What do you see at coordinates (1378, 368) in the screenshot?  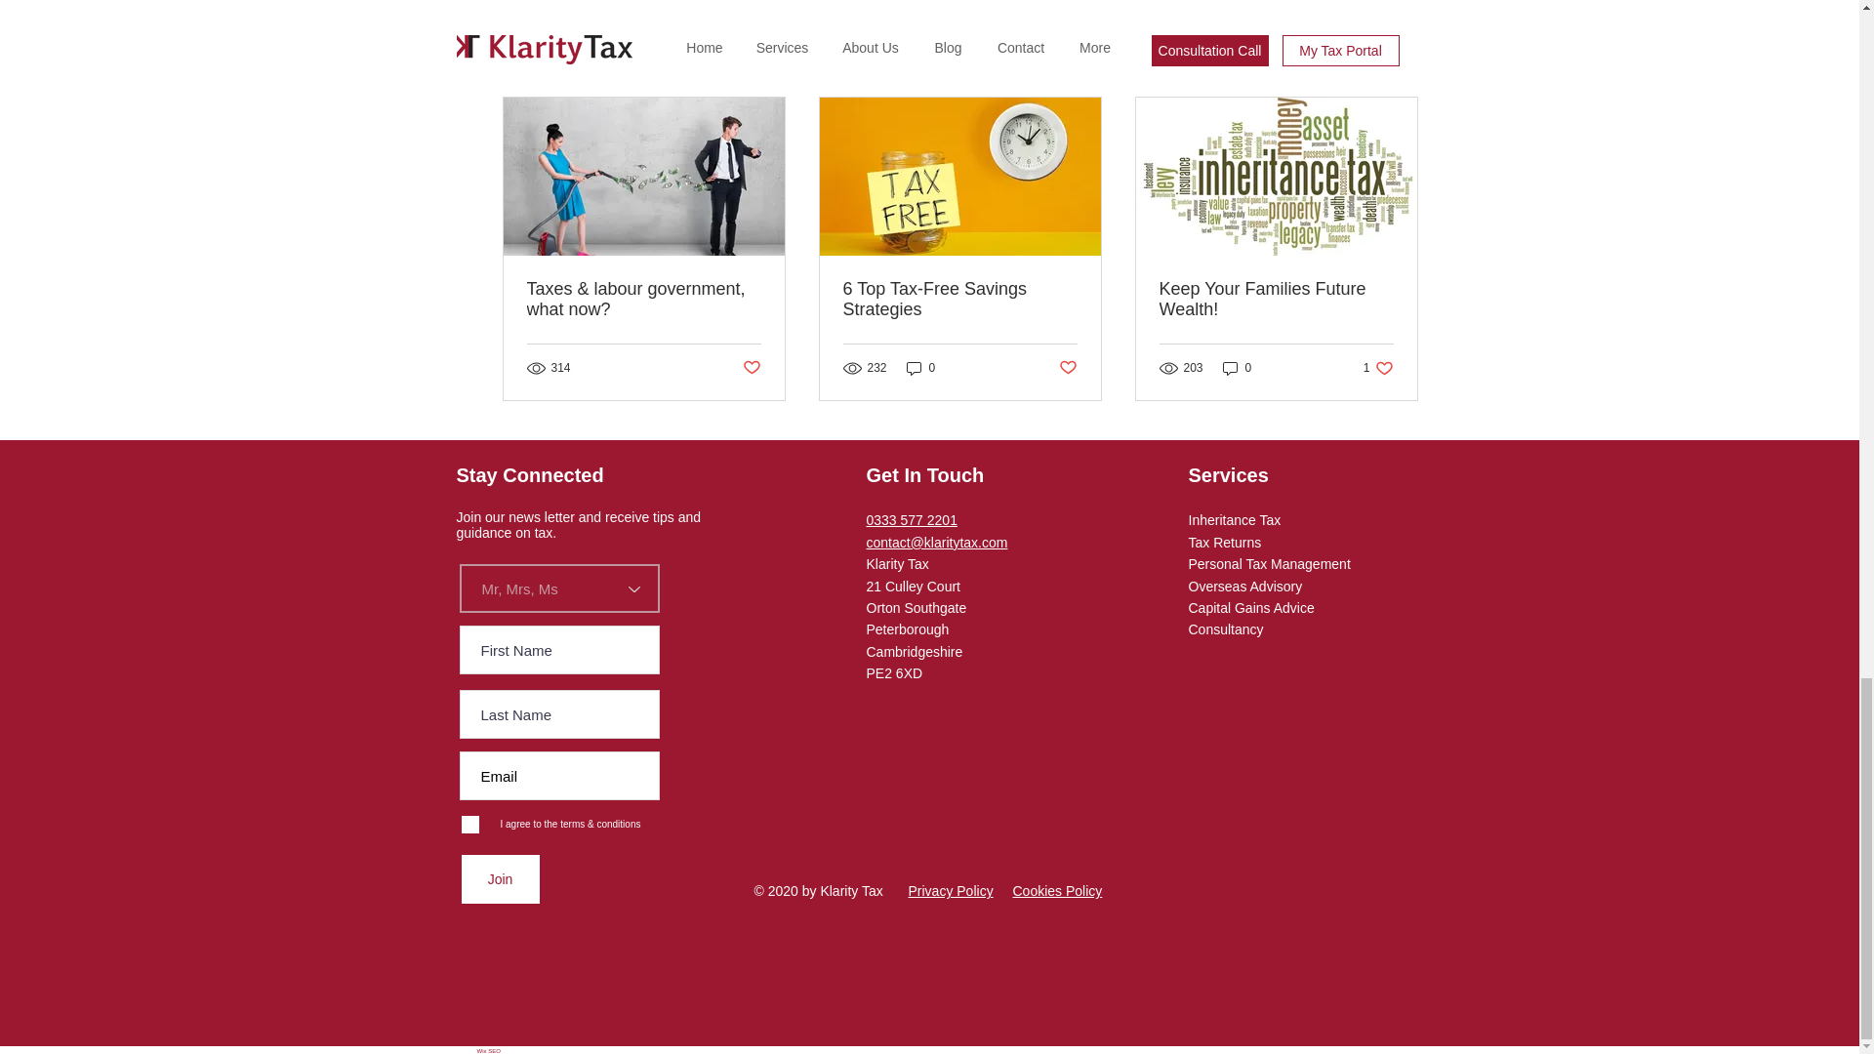 I see `See All` at bounding box center [1378, 368].